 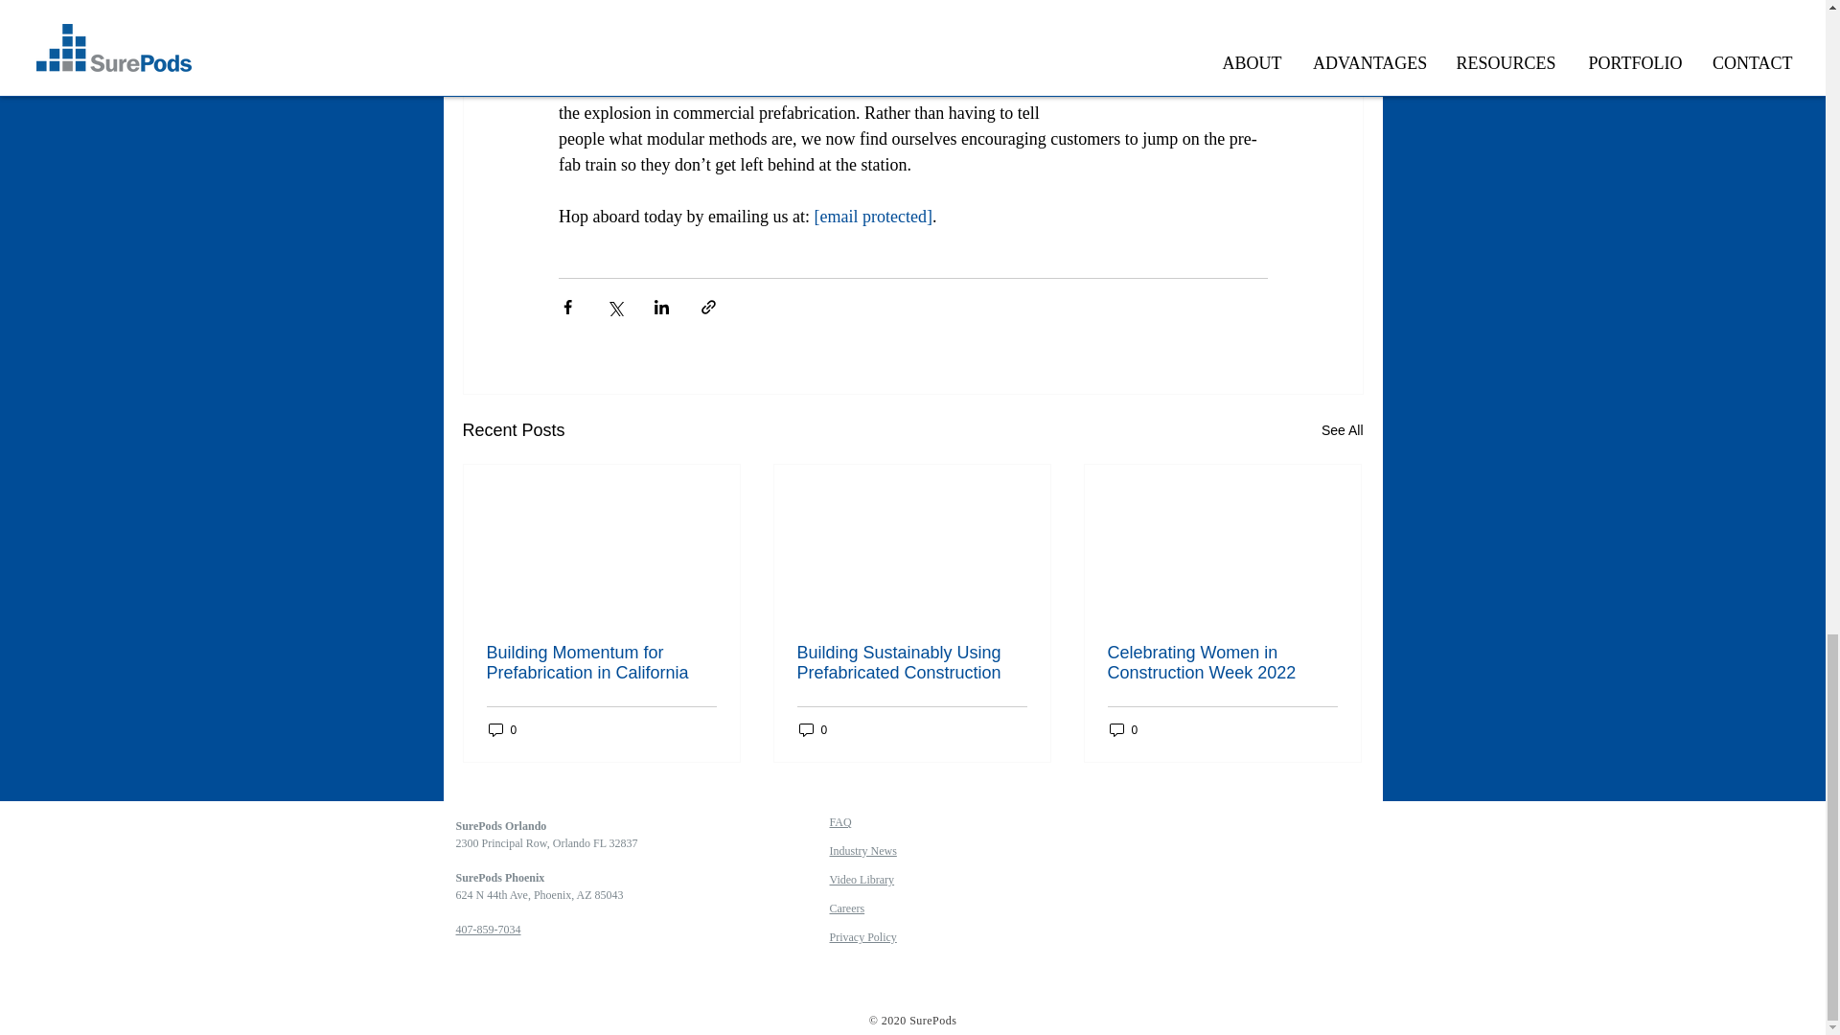 What do you see at coordinates (813, 729) in the screenshot?
I see `0` at bounding box center [813, 729].